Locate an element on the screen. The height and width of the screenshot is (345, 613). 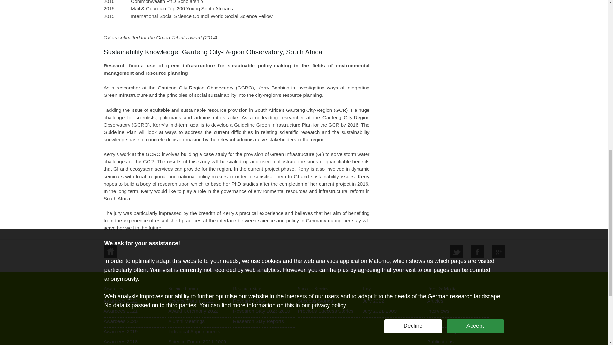
Share on Twitter is located at coordinates (456, 252).